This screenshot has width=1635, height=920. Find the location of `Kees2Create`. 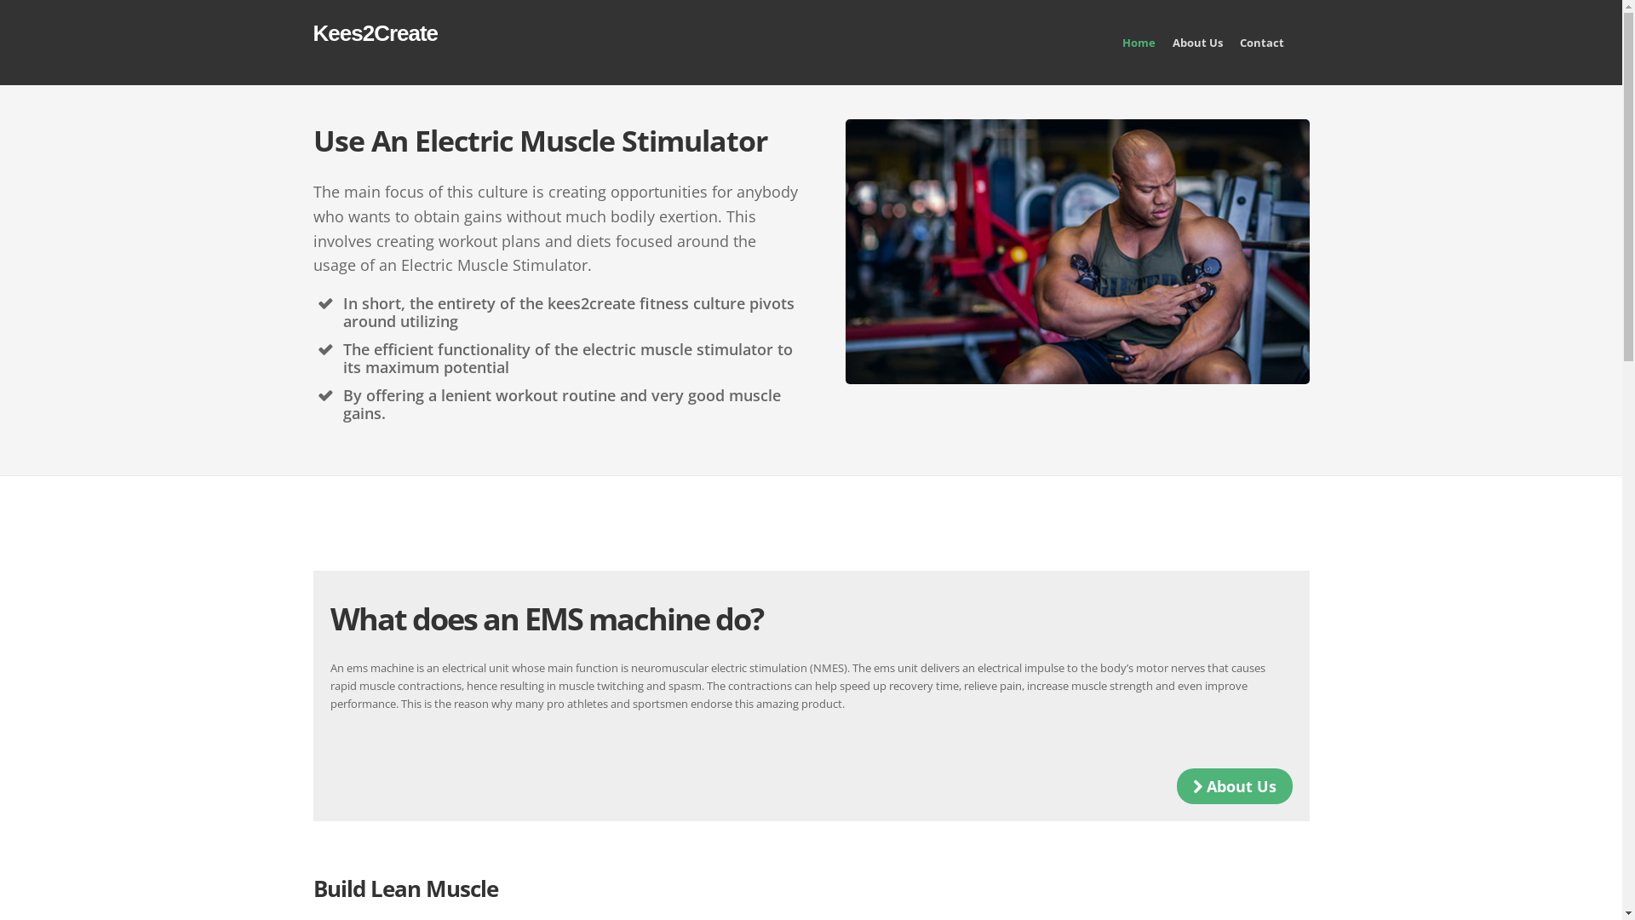

Kees2Create is located at coordinates (376, 33).